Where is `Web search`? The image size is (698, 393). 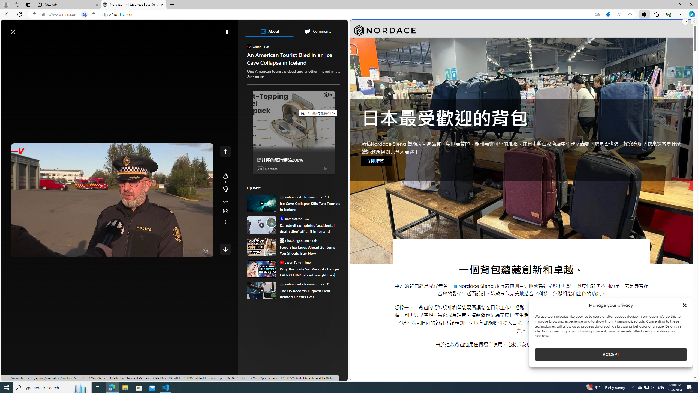
Web search is located at coordinates (77, 29).